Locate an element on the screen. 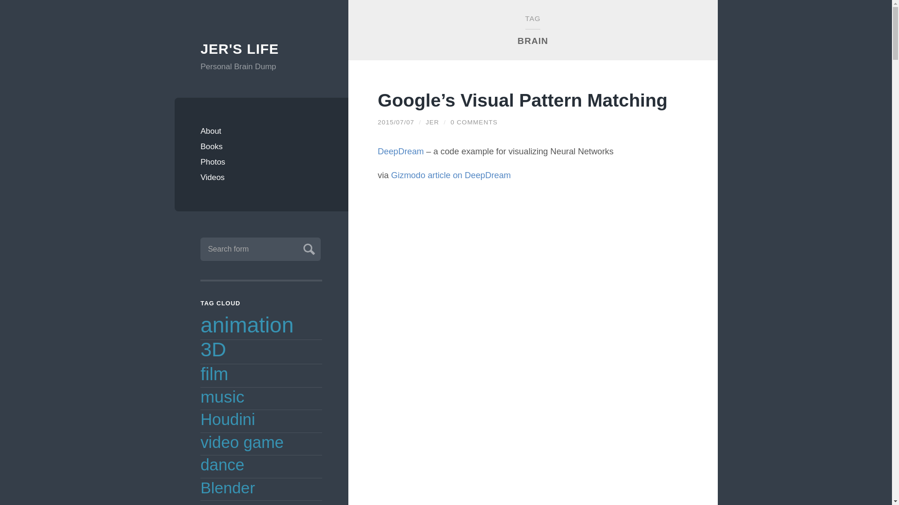  music is located at coordinates (222, 397).